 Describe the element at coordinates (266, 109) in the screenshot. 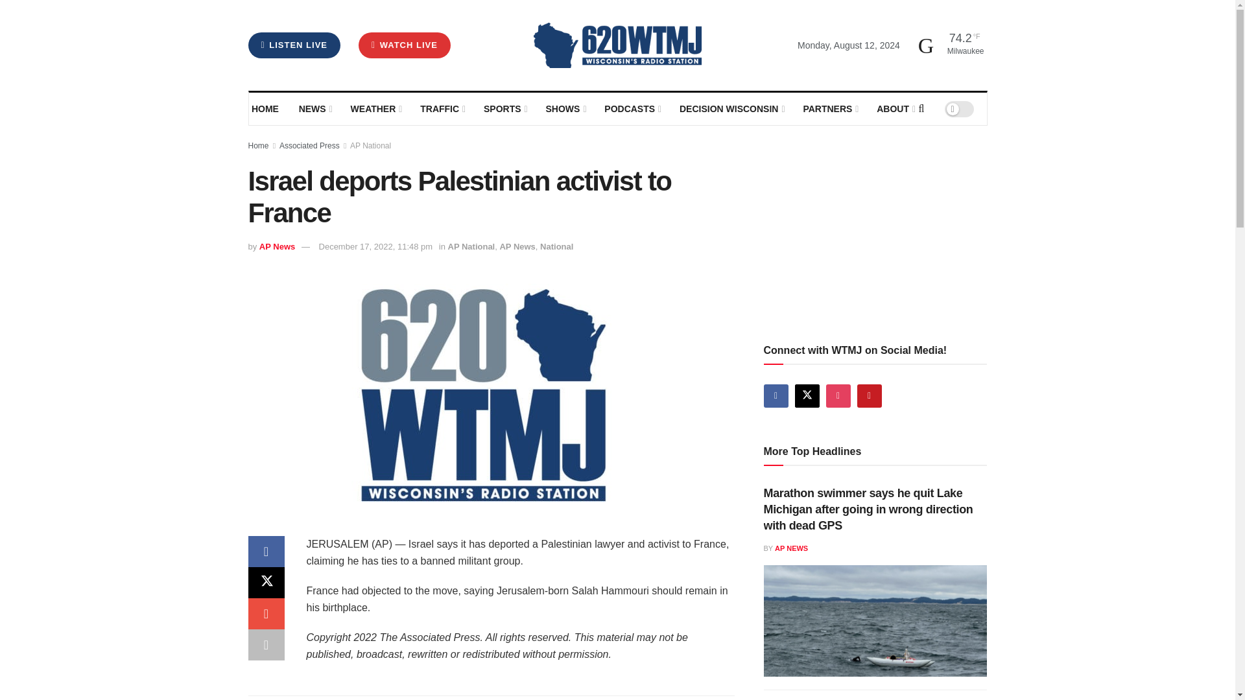

I see `HOME` at that location.